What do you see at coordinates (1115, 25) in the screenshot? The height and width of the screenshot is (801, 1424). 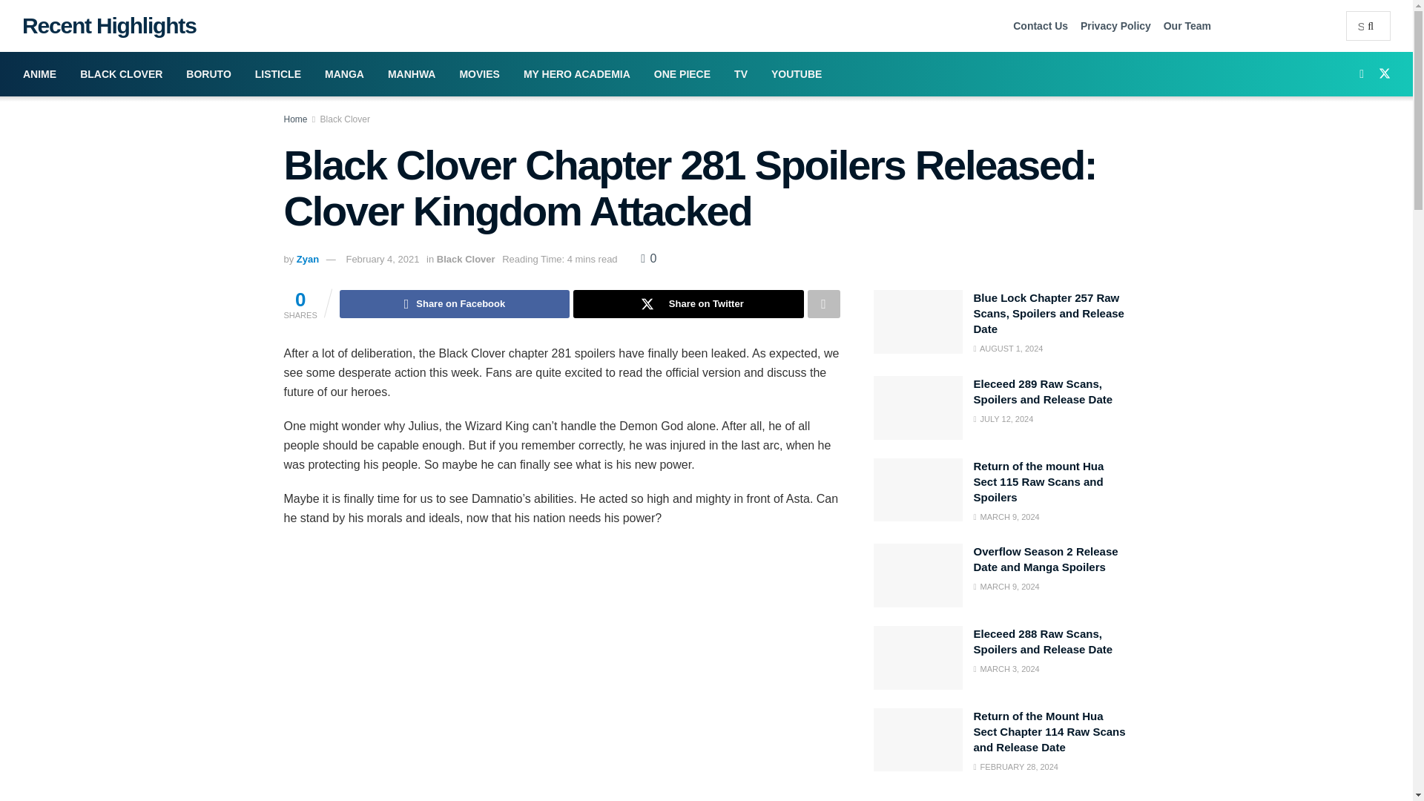 I see `Privacy Policy` at bounding box center [1115, 25].